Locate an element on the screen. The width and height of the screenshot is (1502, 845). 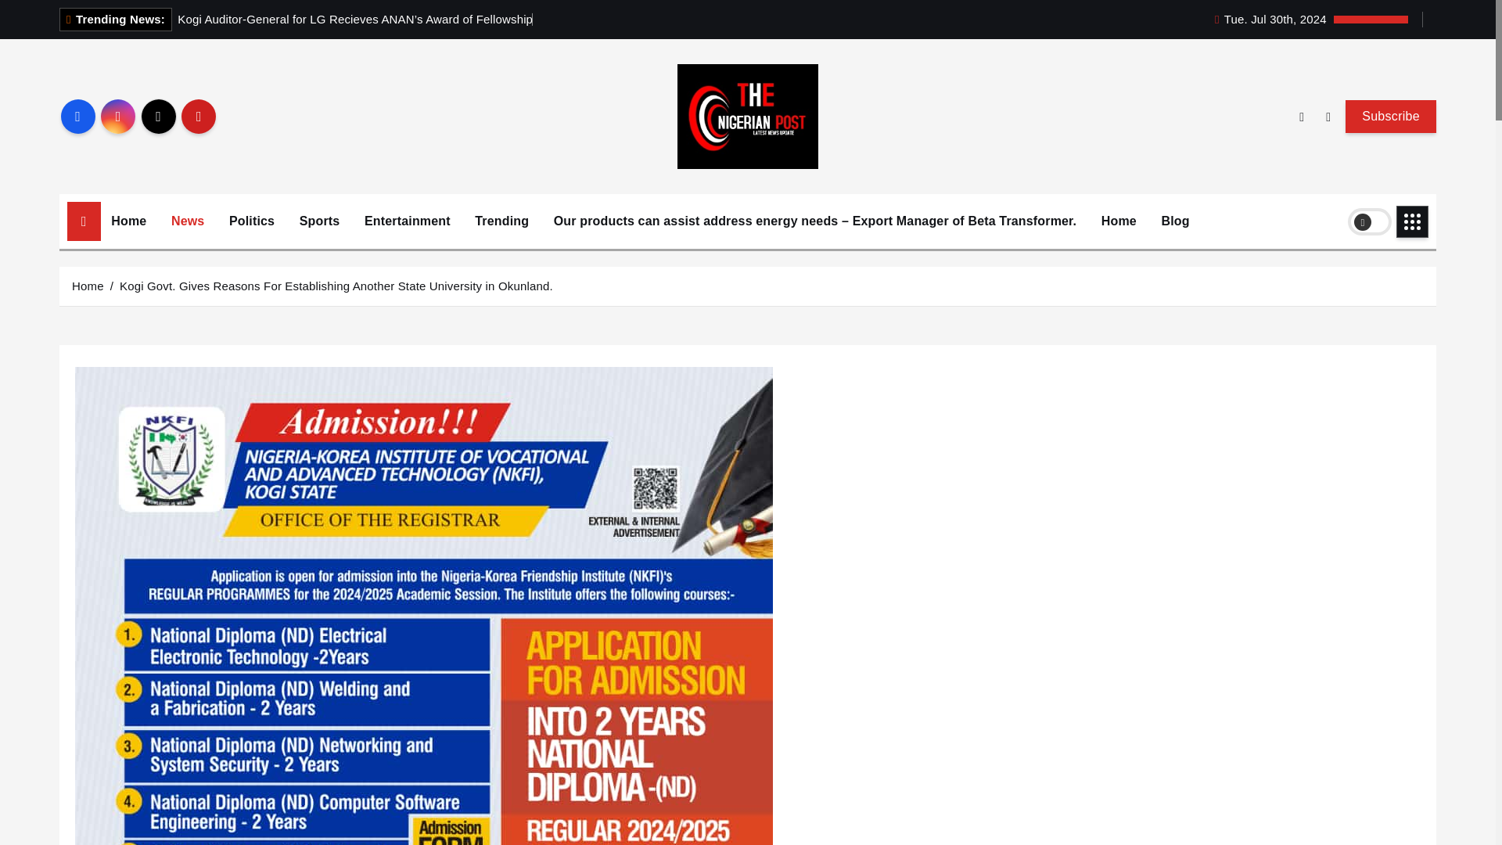
Blog is located at coordinates (1176, 221).